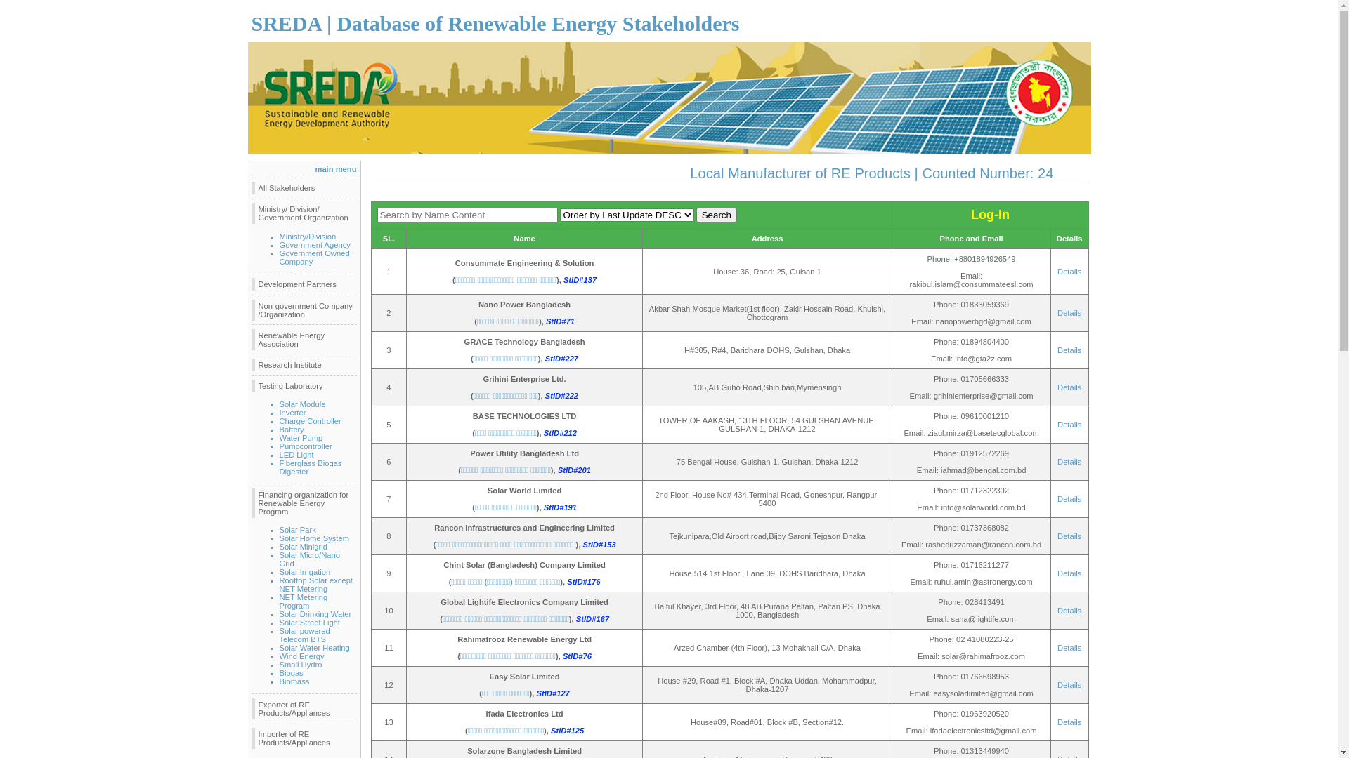 This screenshot has width=1349, height=758. I want to click on Testing Laboratory, so click(304, 386).